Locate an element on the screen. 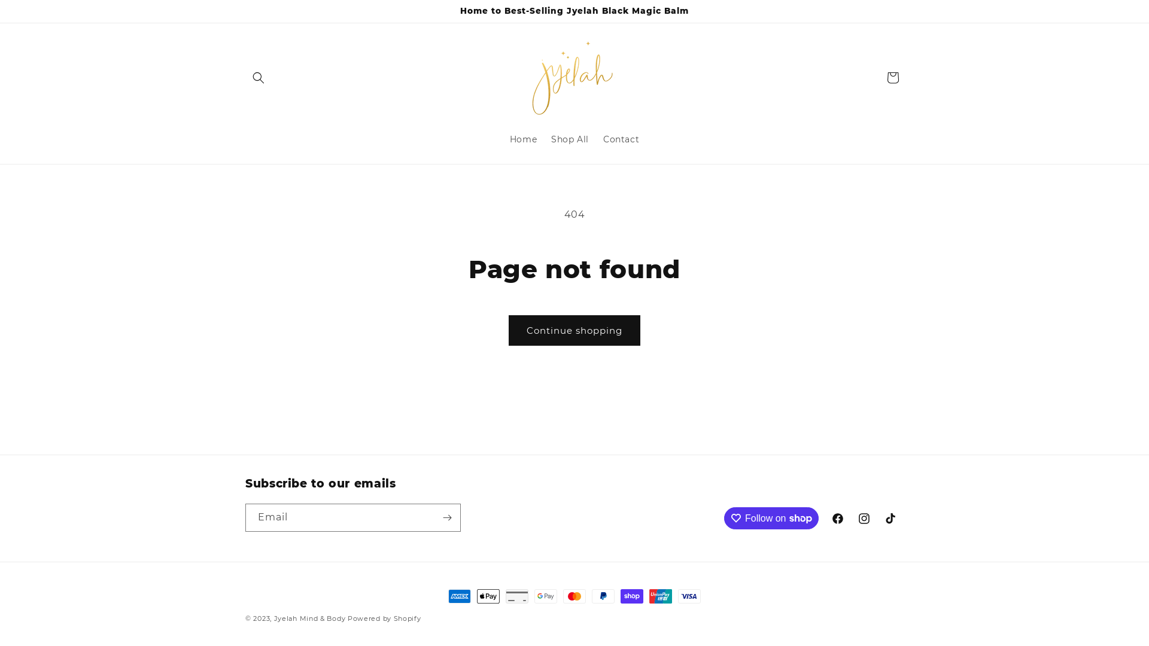 This screenshot has width=1149, height=646. Cart is located at coordinates (893, 78).